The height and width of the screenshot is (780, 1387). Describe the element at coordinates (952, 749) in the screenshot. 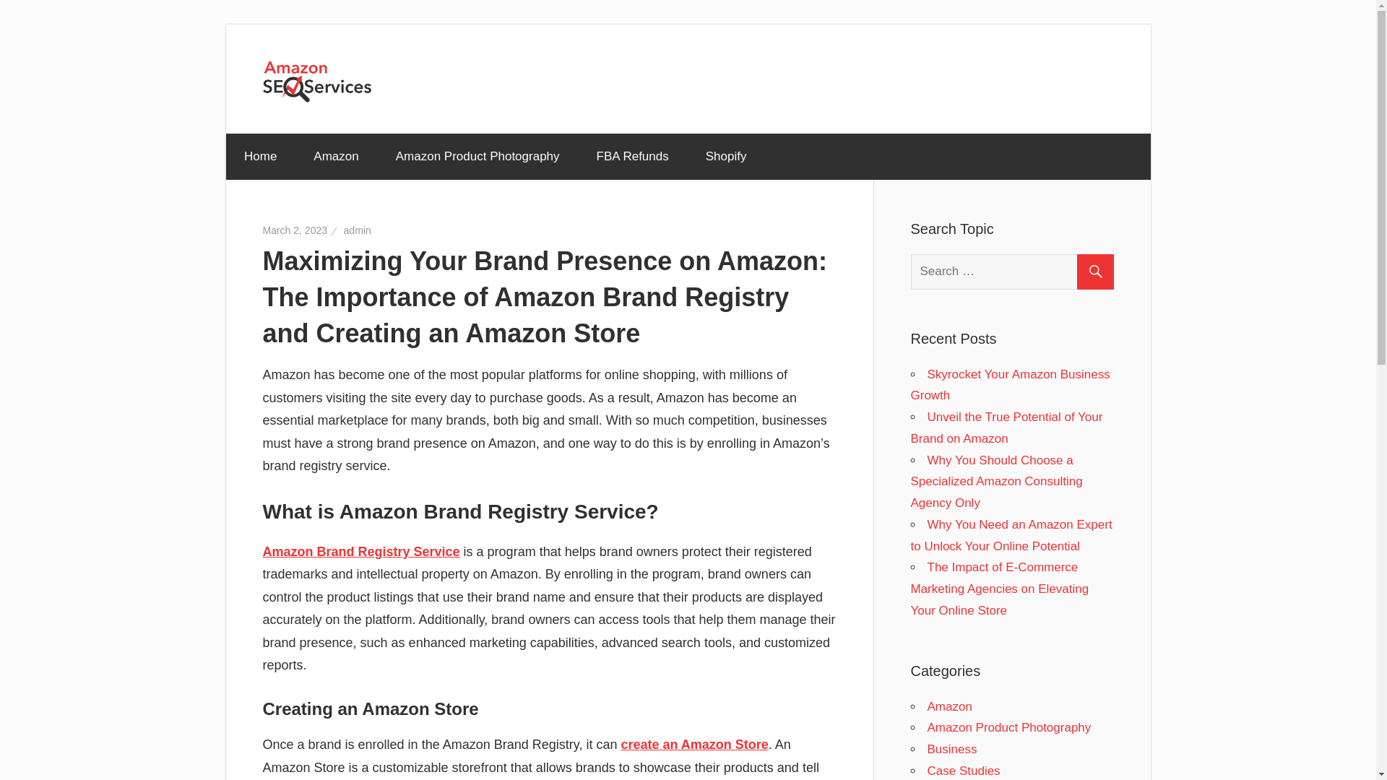

I see `Business` at that location.